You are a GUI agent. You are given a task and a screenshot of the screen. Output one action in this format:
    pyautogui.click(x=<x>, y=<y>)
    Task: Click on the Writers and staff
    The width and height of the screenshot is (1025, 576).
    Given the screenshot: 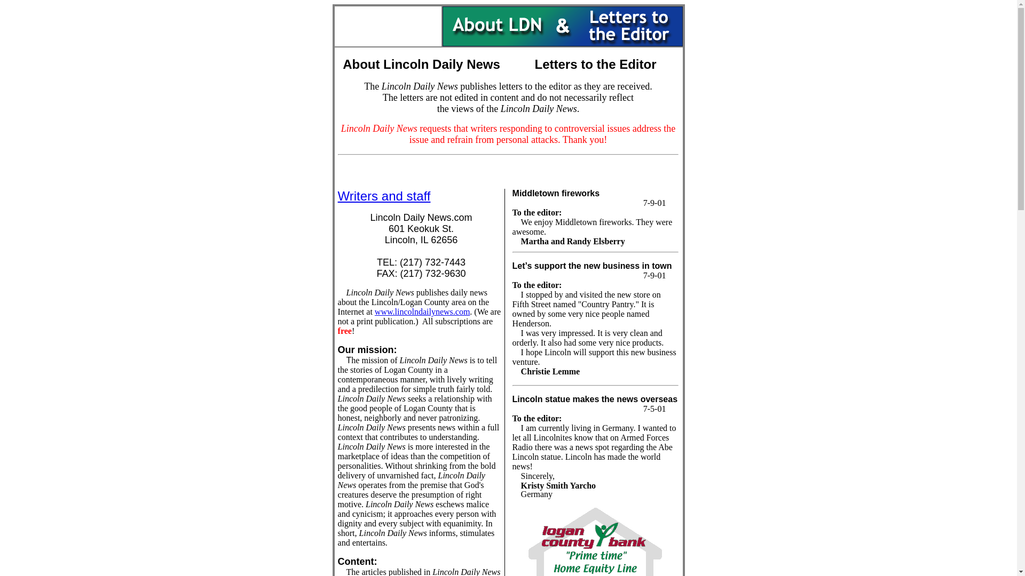 What is the action you would take?
    pyautogui.click(x=384, y=196)
    